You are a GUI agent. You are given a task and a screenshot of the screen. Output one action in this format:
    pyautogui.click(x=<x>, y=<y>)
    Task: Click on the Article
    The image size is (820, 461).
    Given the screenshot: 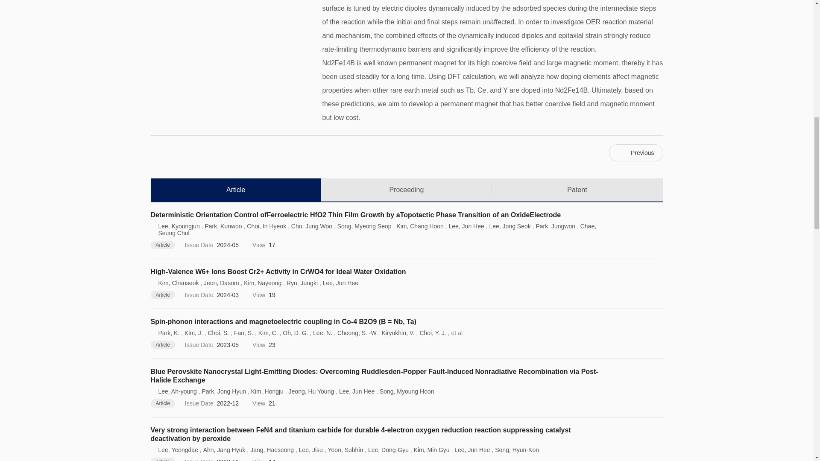 What is the action you would take?
    pyautogui.click(x=236, y=190)
    